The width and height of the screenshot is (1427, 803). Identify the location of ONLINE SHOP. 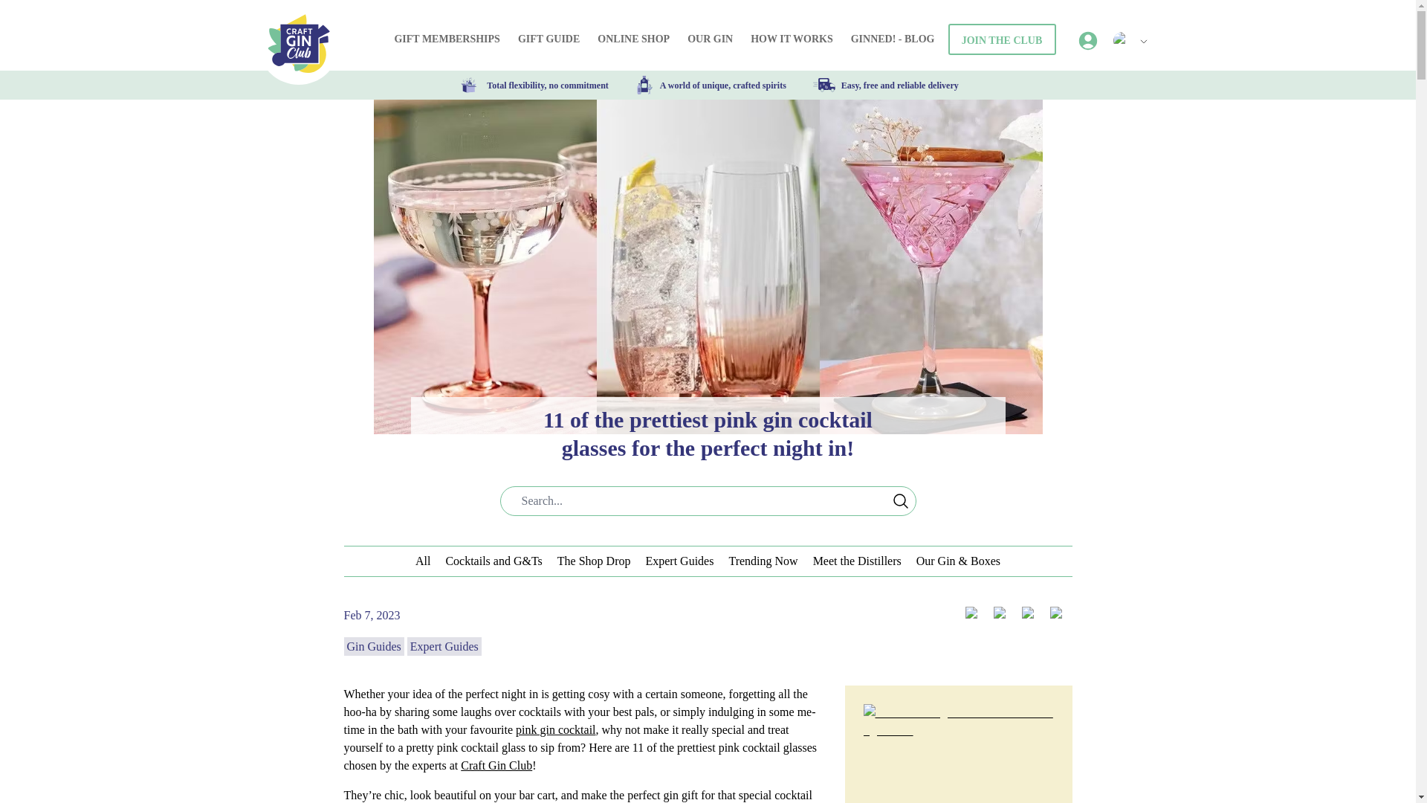
(633, 38).